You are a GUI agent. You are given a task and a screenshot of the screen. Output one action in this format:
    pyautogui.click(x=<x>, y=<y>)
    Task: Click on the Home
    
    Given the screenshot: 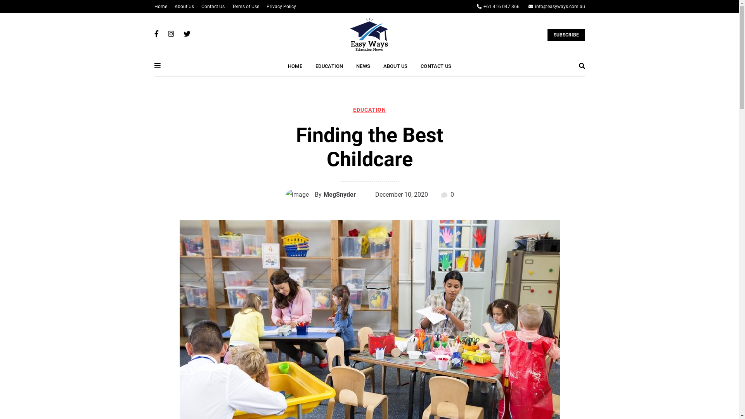 What is the action you would take?
    pyautogui.click(x=161, y=7)
    